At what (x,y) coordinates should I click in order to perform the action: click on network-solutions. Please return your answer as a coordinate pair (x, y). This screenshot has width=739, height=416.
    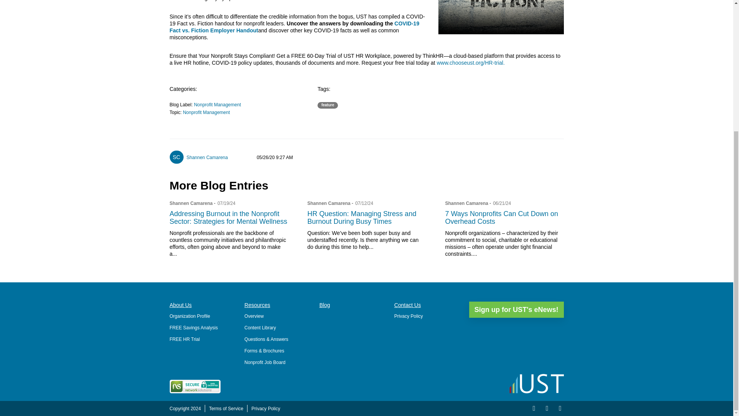
    Looking at the image, I should click on (195, 386).